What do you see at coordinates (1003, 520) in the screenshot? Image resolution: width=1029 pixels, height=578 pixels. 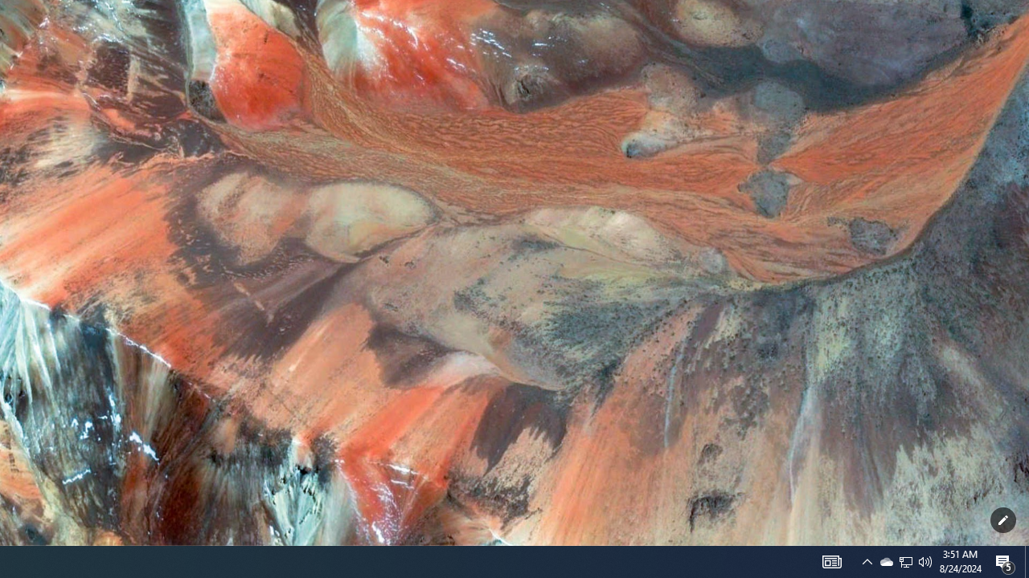 I see `Customize this page` at bounding box center [1003, 520].